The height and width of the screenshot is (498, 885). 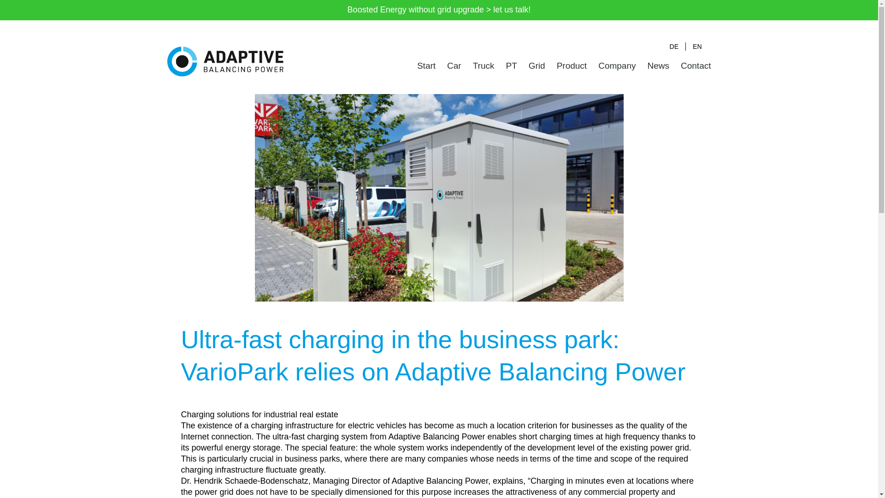 What do you see at coordinates (695, 65) in the screenshot?
I see `Contact` at bounding box center [695, 65].